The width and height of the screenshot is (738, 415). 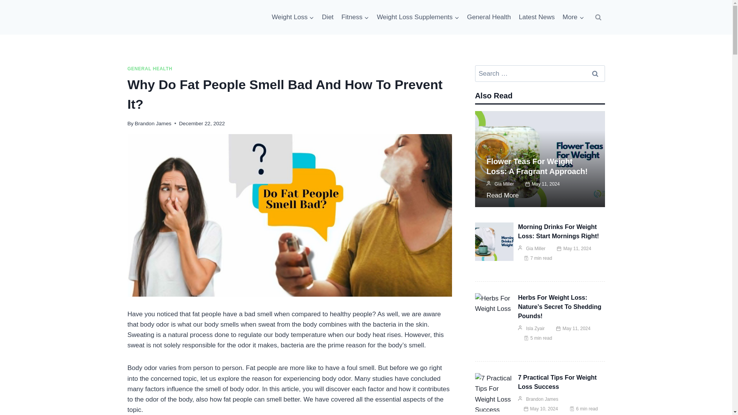 I want to click on Weight Loss, so click(x=293, y=17).